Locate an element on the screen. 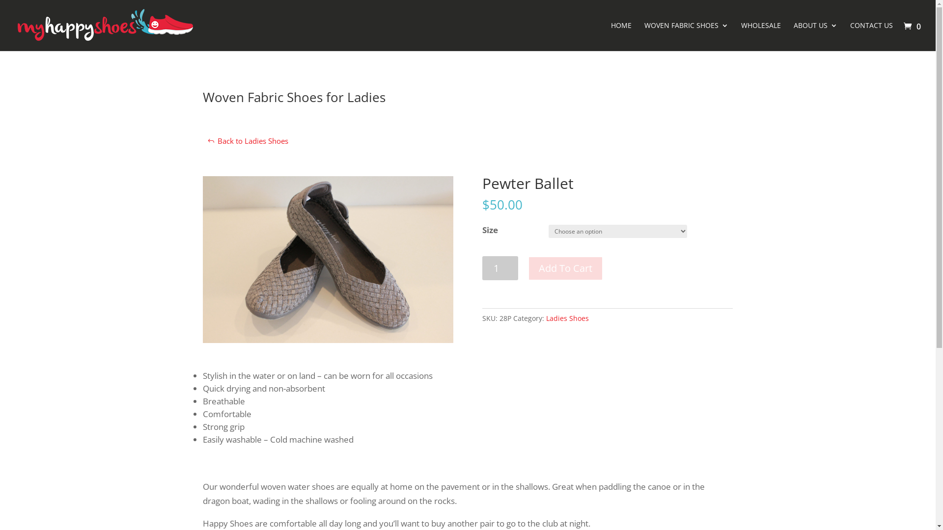 The width and height of the screenshot is (943, 530). CONTACT US is located at coordinates (871, 36).